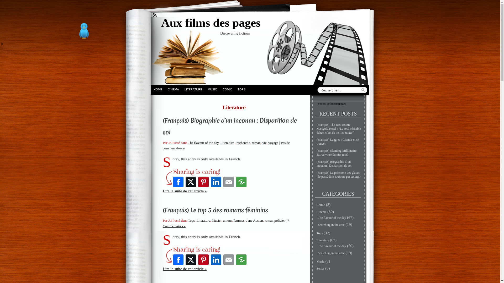 The image size is (504, 283). Describe the element at coordinates (216, 221) in the screenshot. I see `Music` at that location.